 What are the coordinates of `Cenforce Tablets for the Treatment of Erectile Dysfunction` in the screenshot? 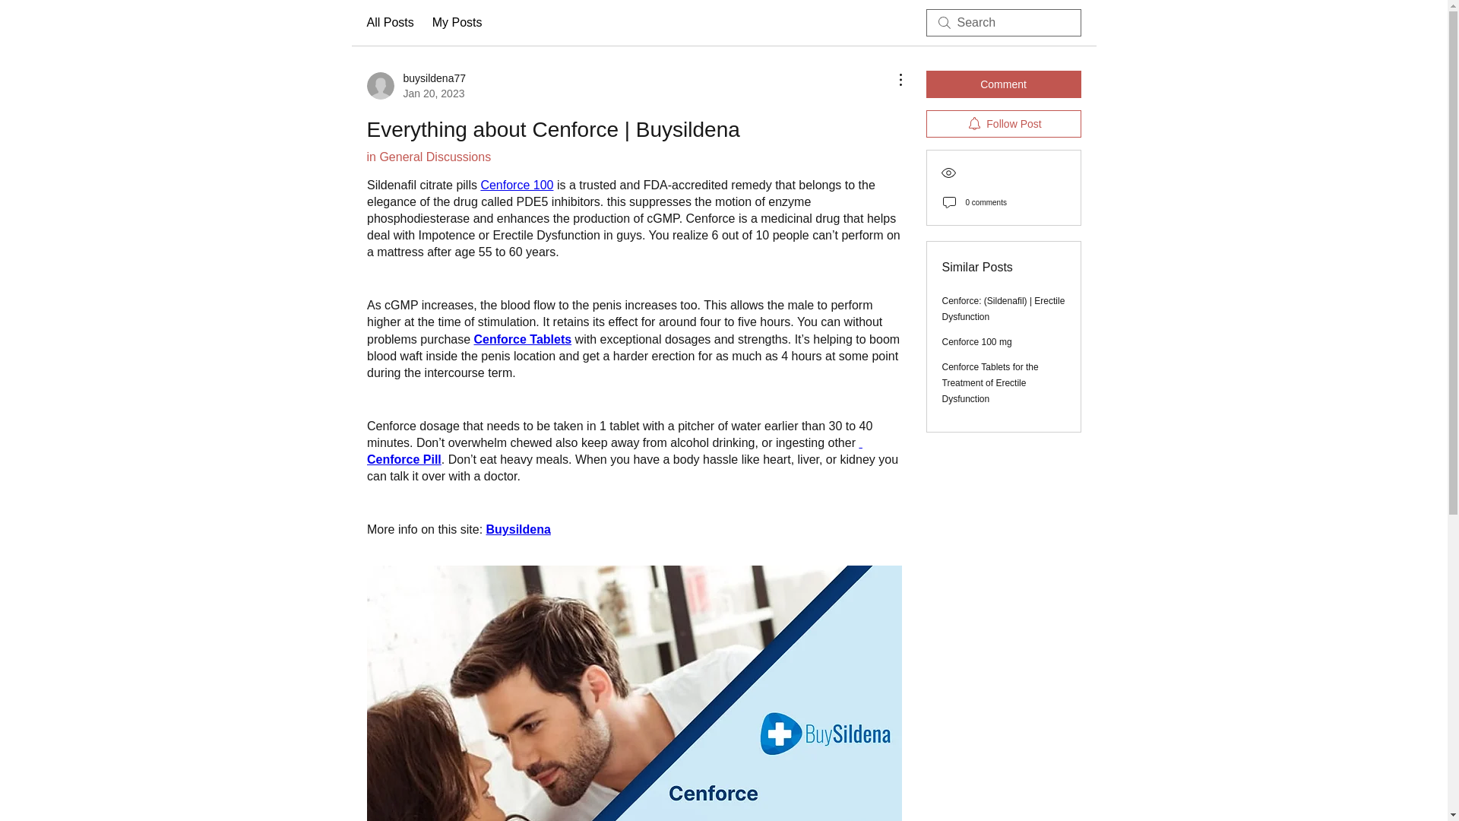 It's located at (991, 383).